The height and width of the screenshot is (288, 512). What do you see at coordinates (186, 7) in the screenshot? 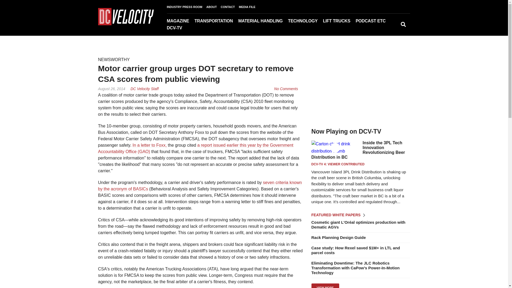
I see `INDUSTRY PRESS ROOM` at bounding box center [186, 7].